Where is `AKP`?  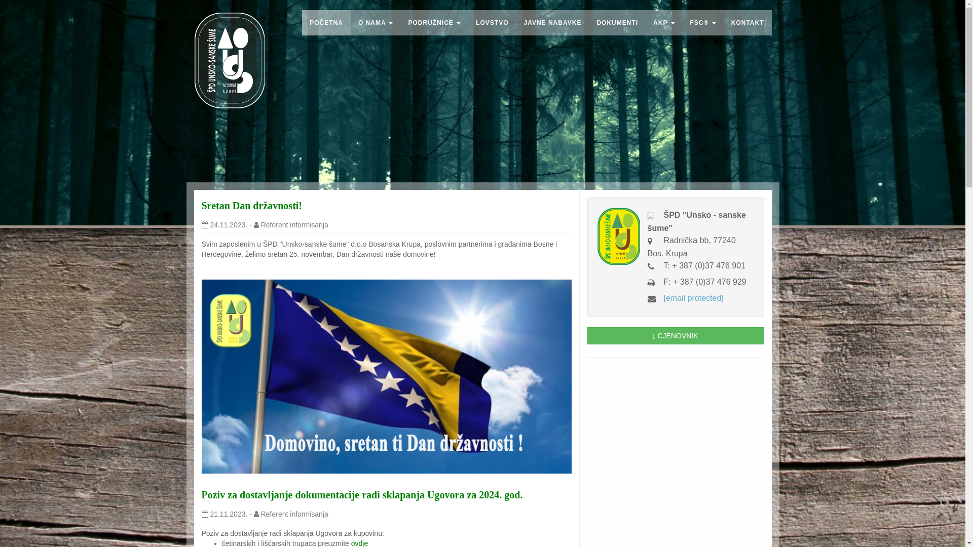 AKP is located at coordinates (664, 23).